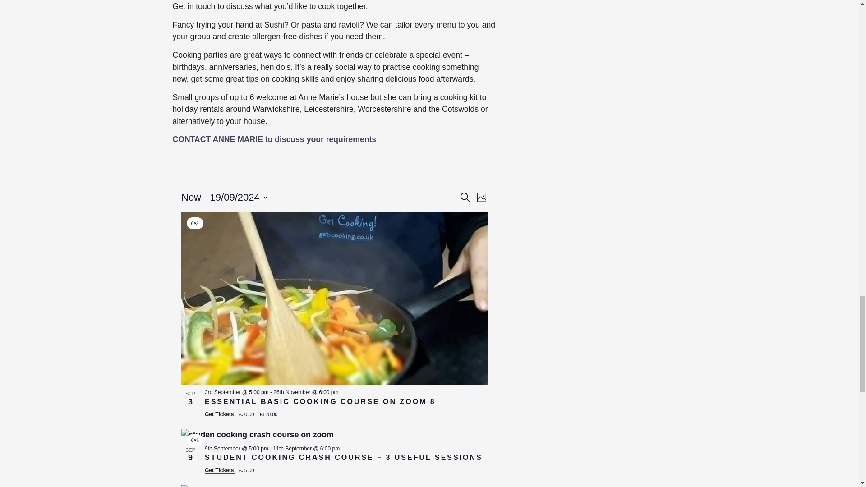 This screenshot has height=487, width=866. Describe the element at coordinates (320, 401) in the screenshot. I see `ESSENTIAL BASIC COOKING COURSE ON ZOOM 8` at that location.